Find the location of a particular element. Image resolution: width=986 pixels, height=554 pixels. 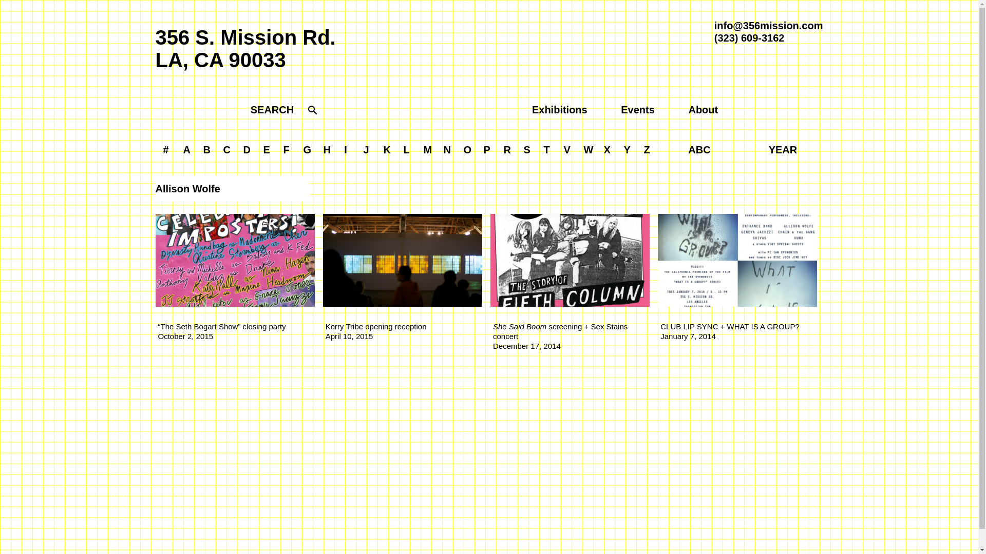

M is located at coordinates (428, 150).